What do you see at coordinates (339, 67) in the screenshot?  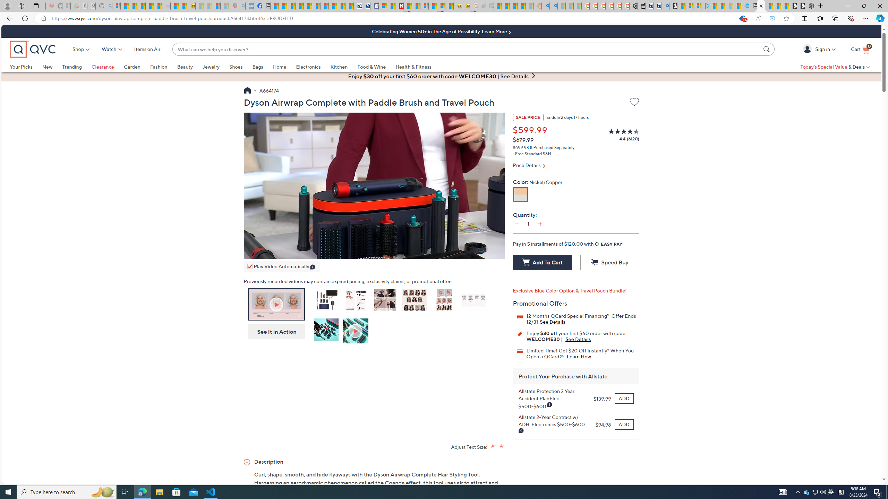 I see `Kitchen` at bounding box center [339, 67].